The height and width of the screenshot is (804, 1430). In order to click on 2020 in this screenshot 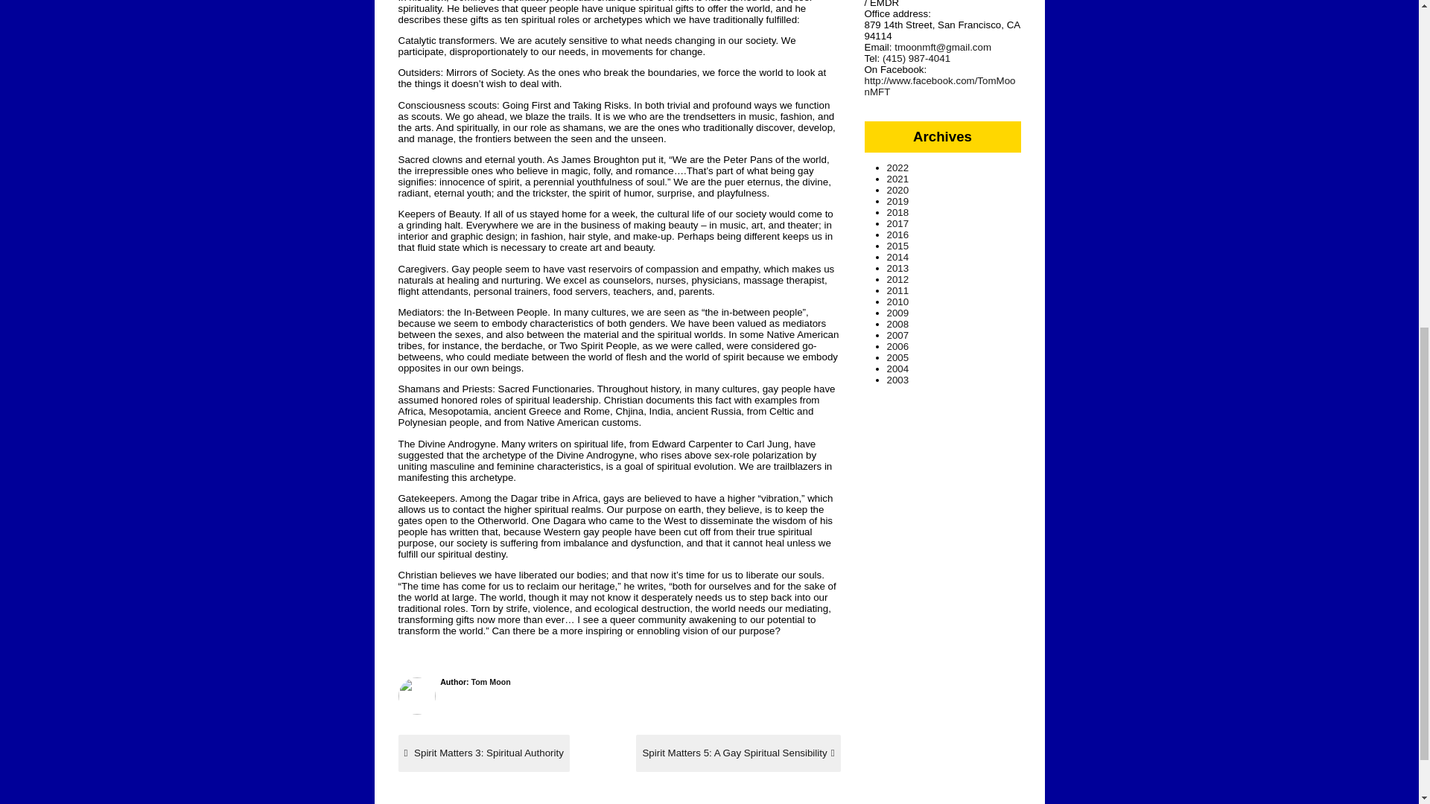, I will do `click(483, 753)`.